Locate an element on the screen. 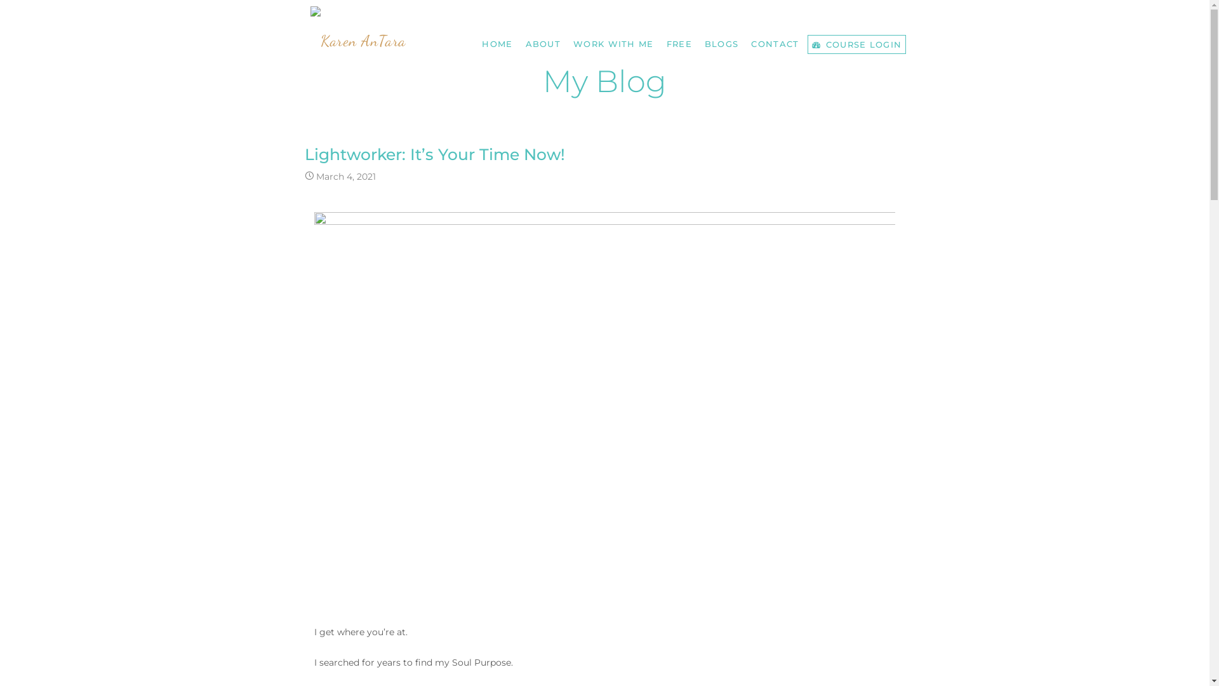  CONTACT is located at coordinates (775, 44).